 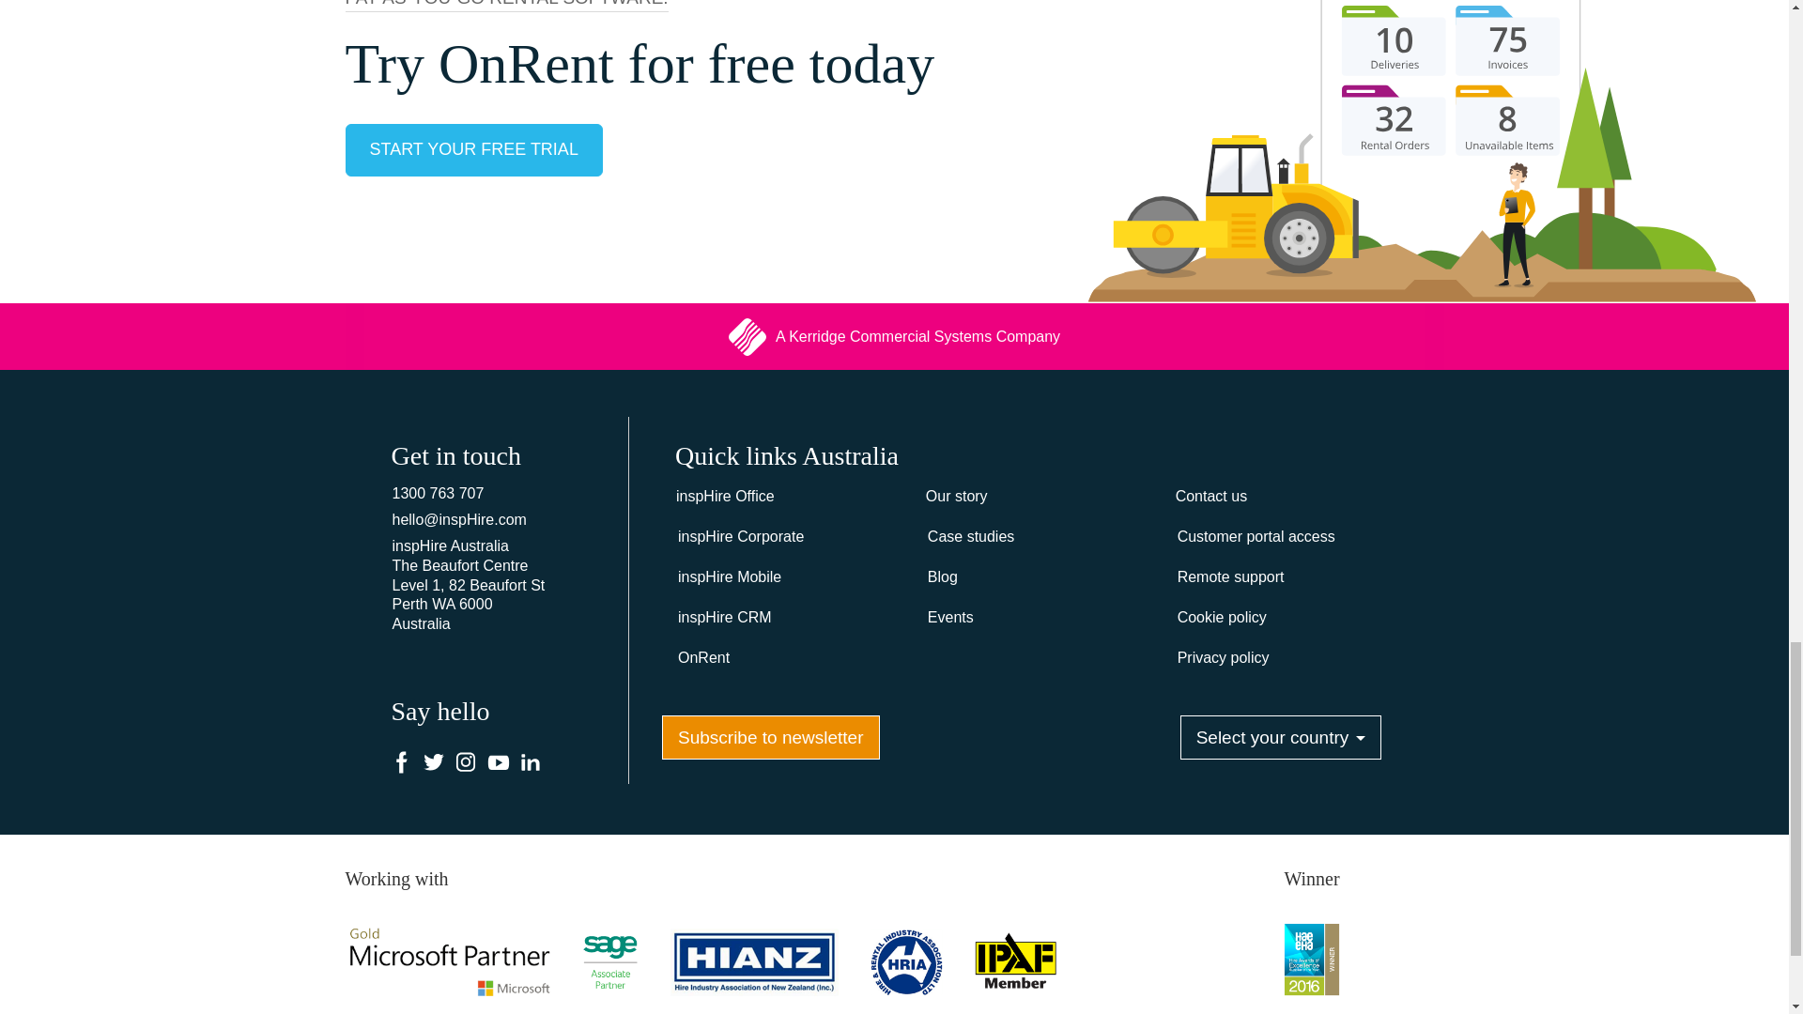 I want to click on Remote support, so click(x=1287, y=578).